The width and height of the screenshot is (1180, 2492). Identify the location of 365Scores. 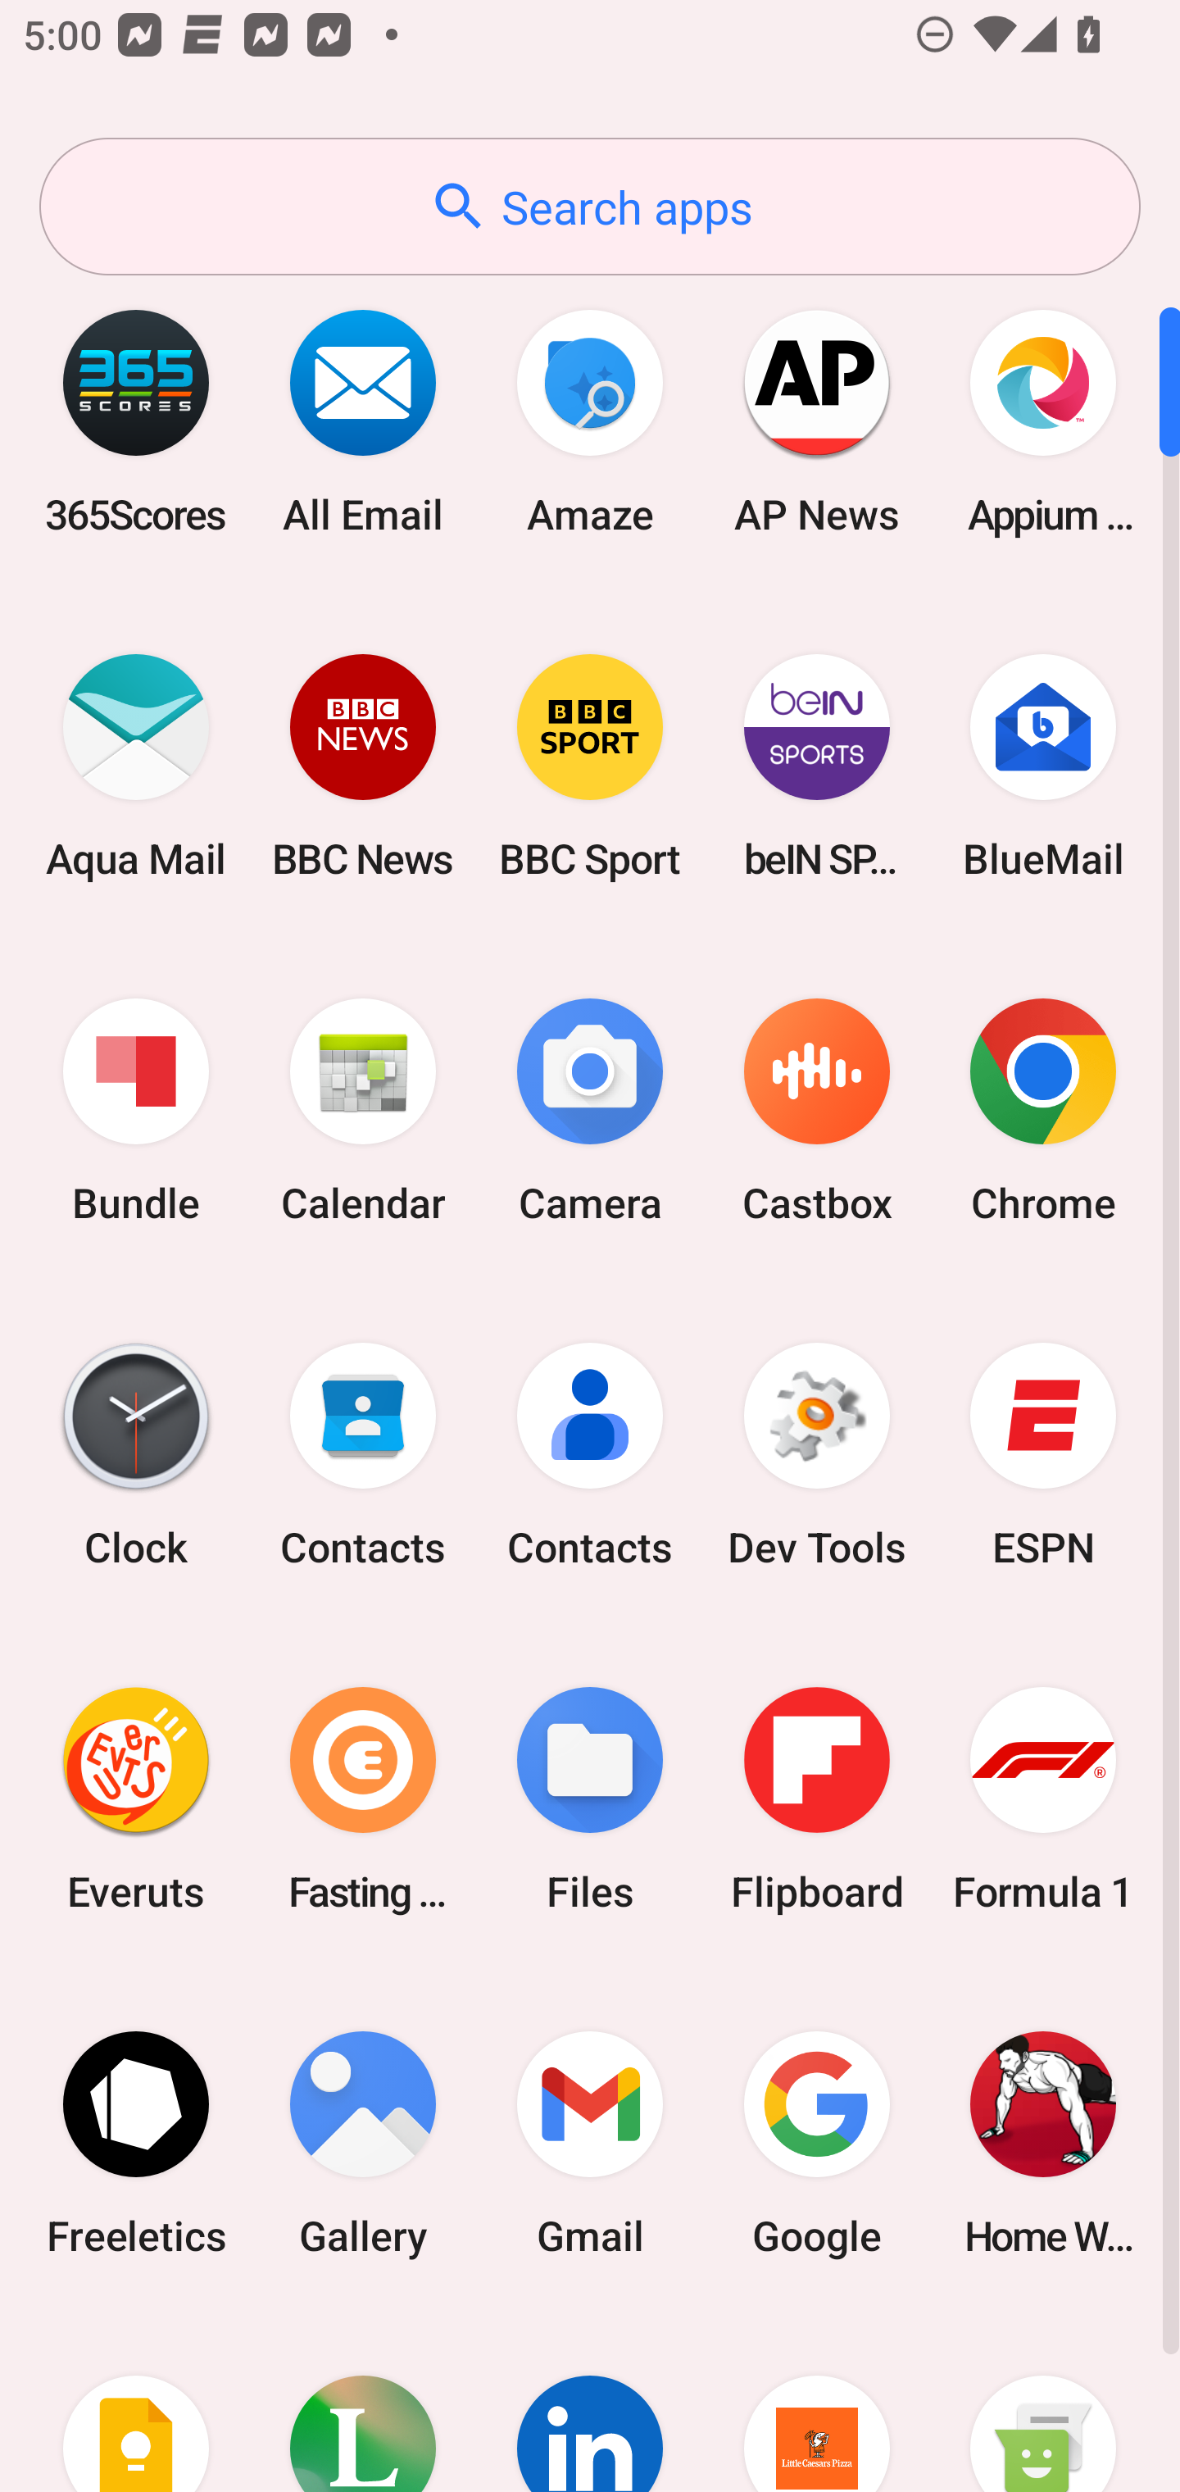
(136, 421).